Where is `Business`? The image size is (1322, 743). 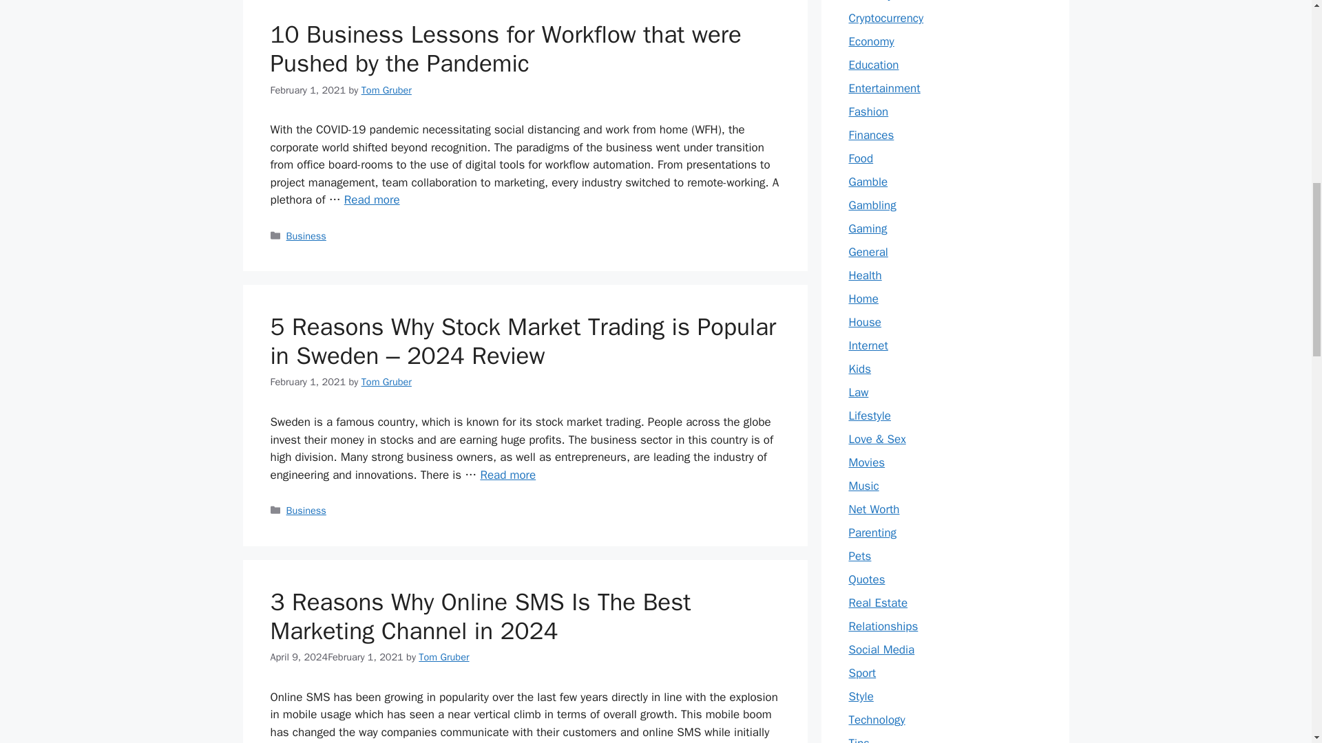 Business is located at coordinates (306, 510).